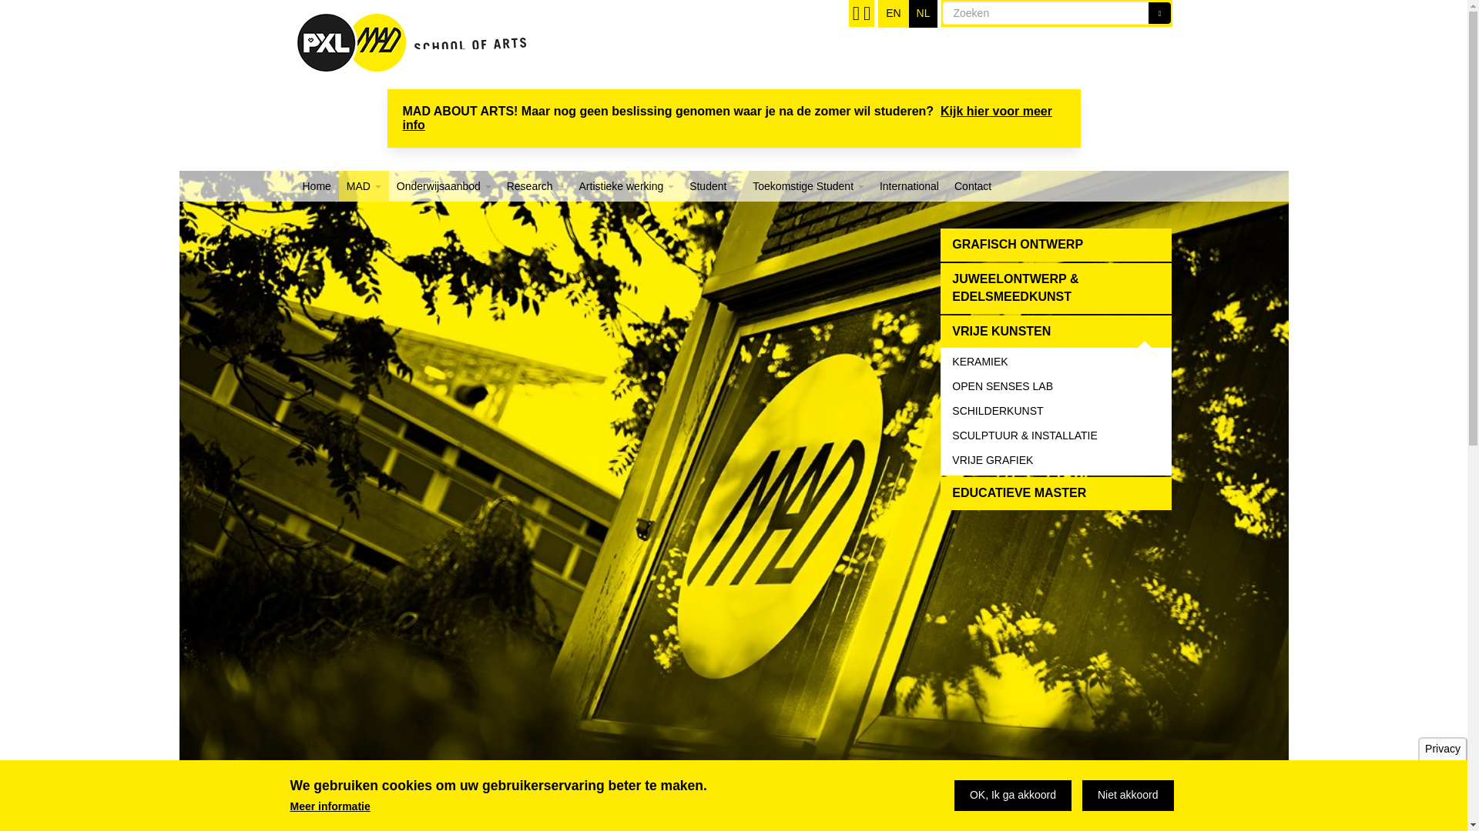 This screenshot has width=1479, height=831. Describe the element at coordinates (535, 186) in the screenshot. I see `Research` at that location.